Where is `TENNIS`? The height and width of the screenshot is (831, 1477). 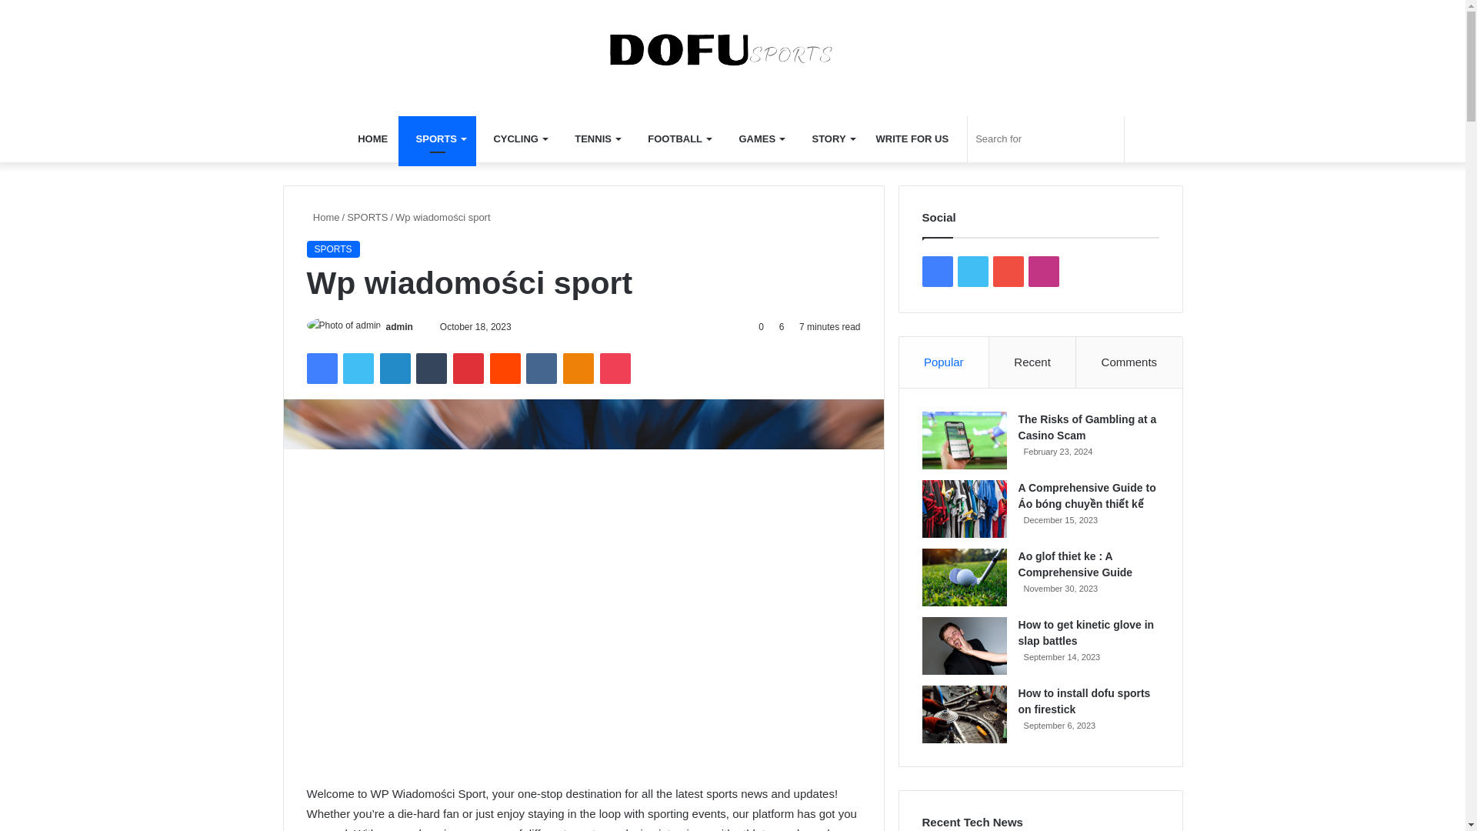 TENNIS is located at coordinates (594, 138).